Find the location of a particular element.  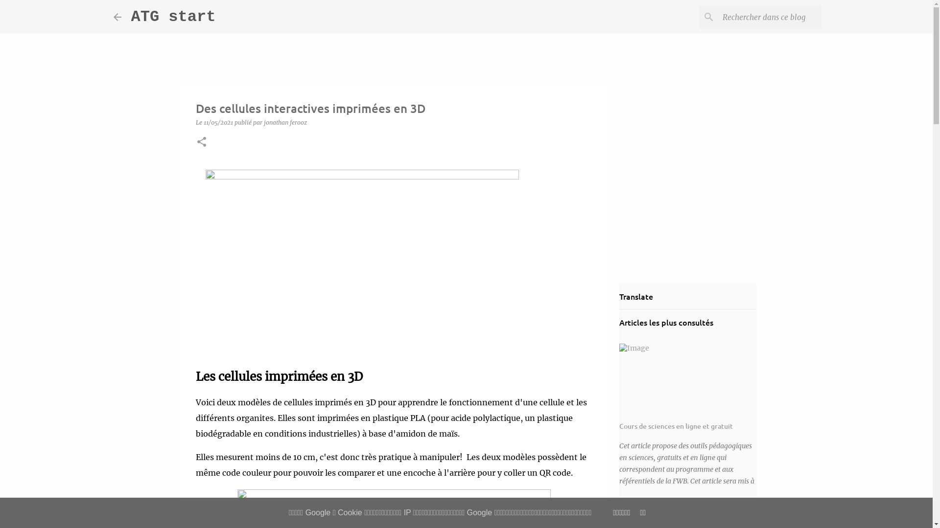

ATG start is located at coordinates (173, 17).